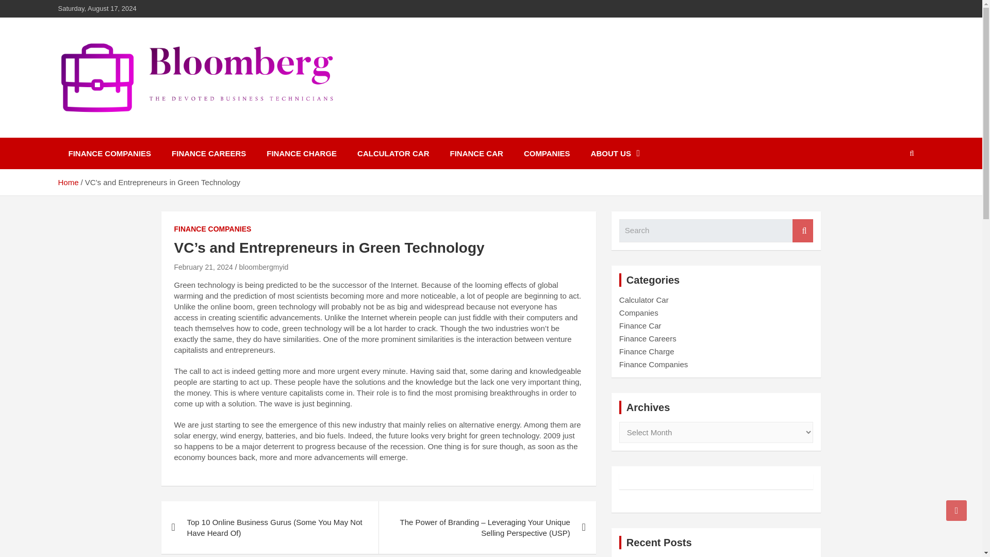  I want to click on Finance Companies, so click(654, 364).